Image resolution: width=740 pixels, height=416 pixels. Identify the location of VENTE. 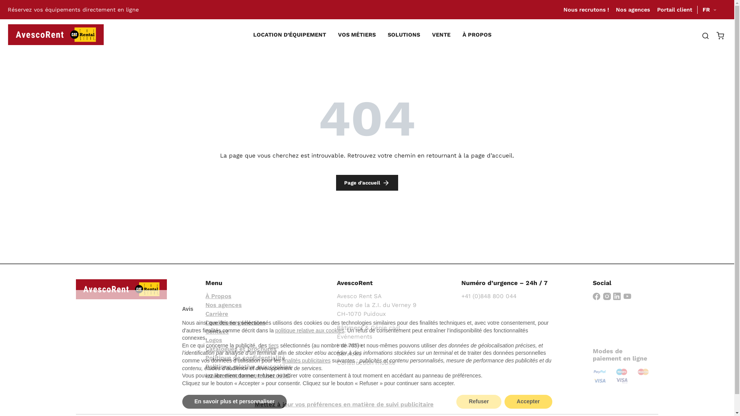
(441, 35).